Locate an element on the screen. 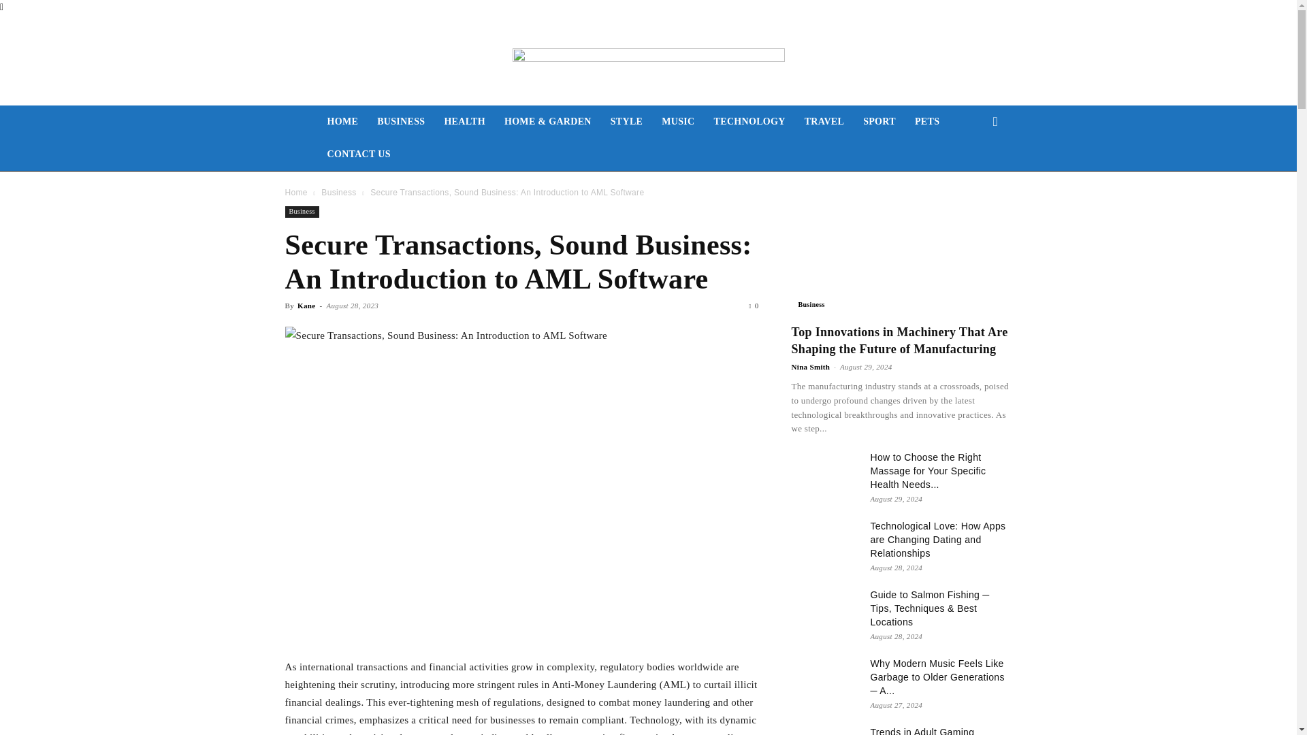 The width and height of the screenshot is (1307, 735). CONTACT US is located at coordinates (358, 154).